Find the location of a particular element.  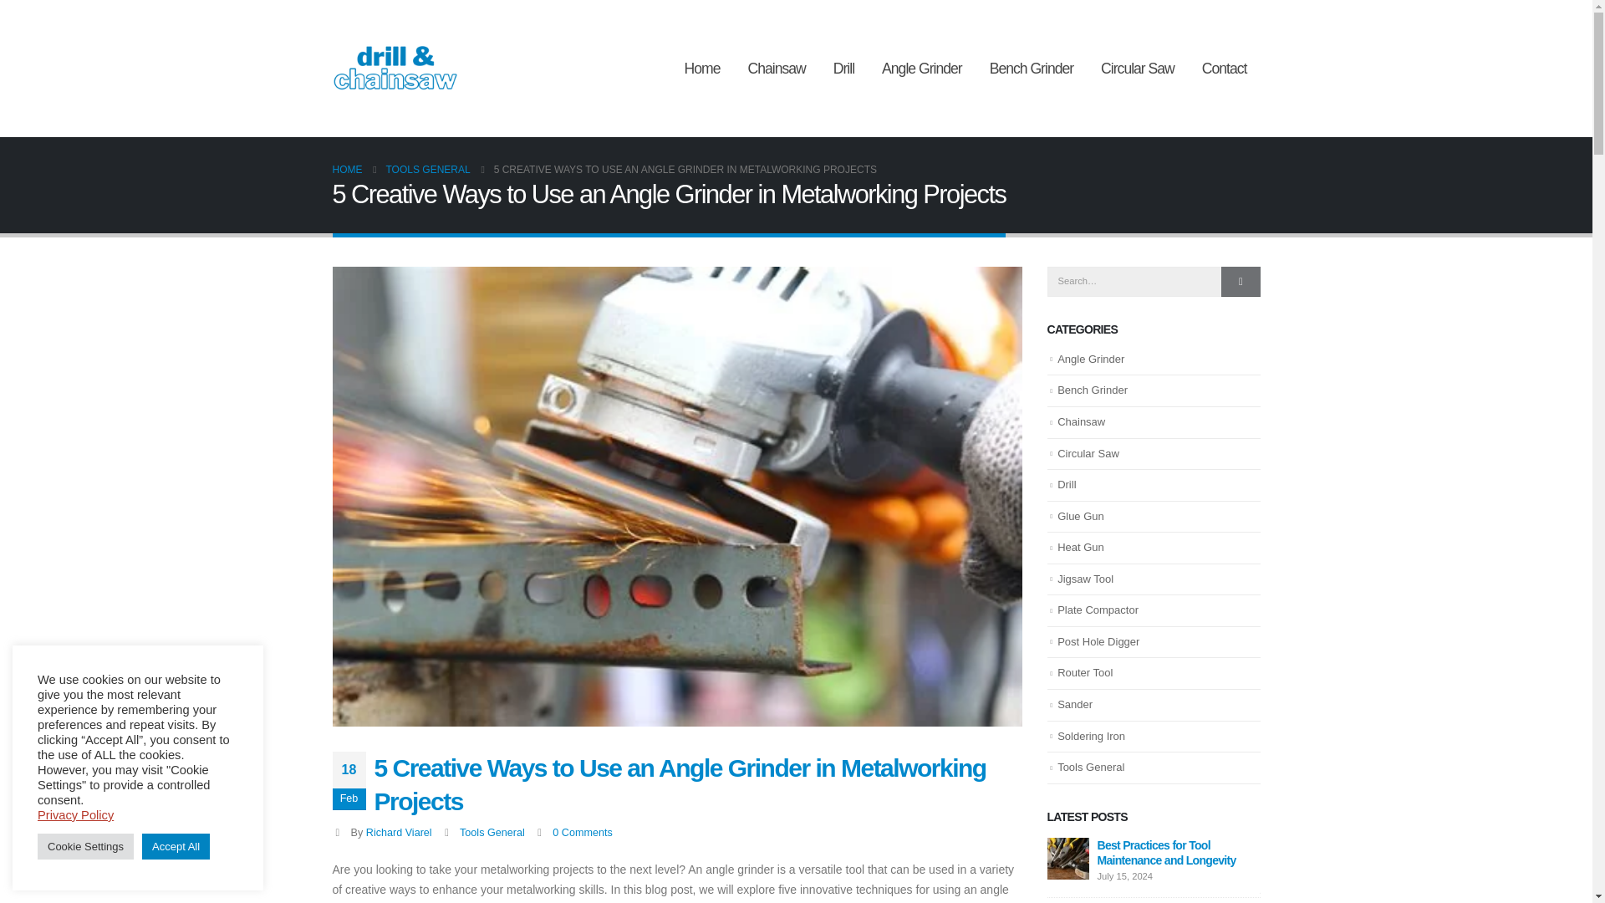

Posts by Richard Viarel is located at coordinates (398, 833).